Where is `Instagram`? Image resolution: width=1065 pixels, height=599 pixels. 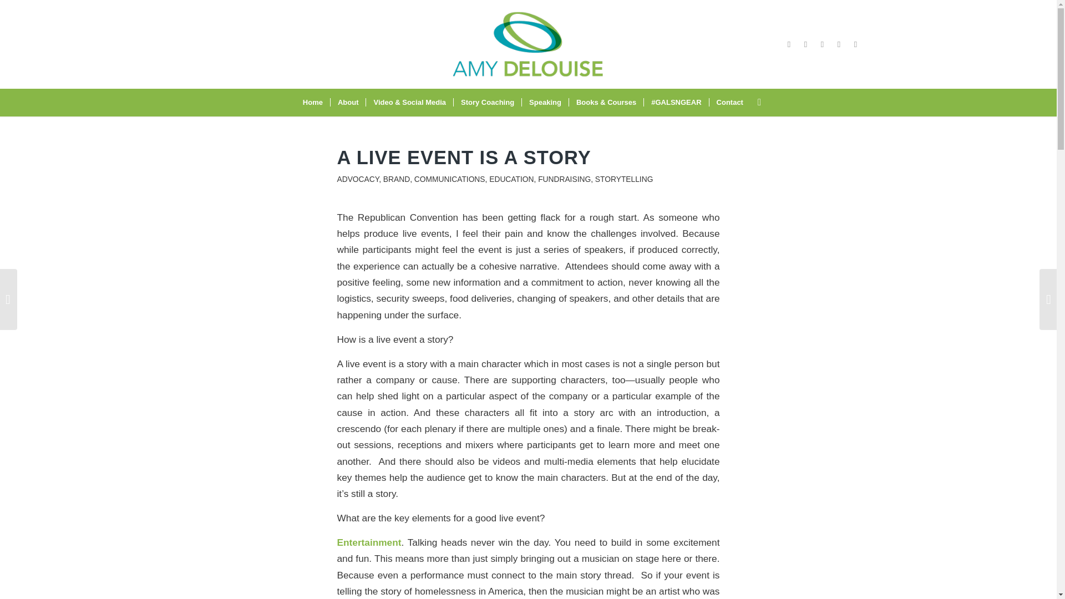 Instagram is located at coordinates (806, 44).